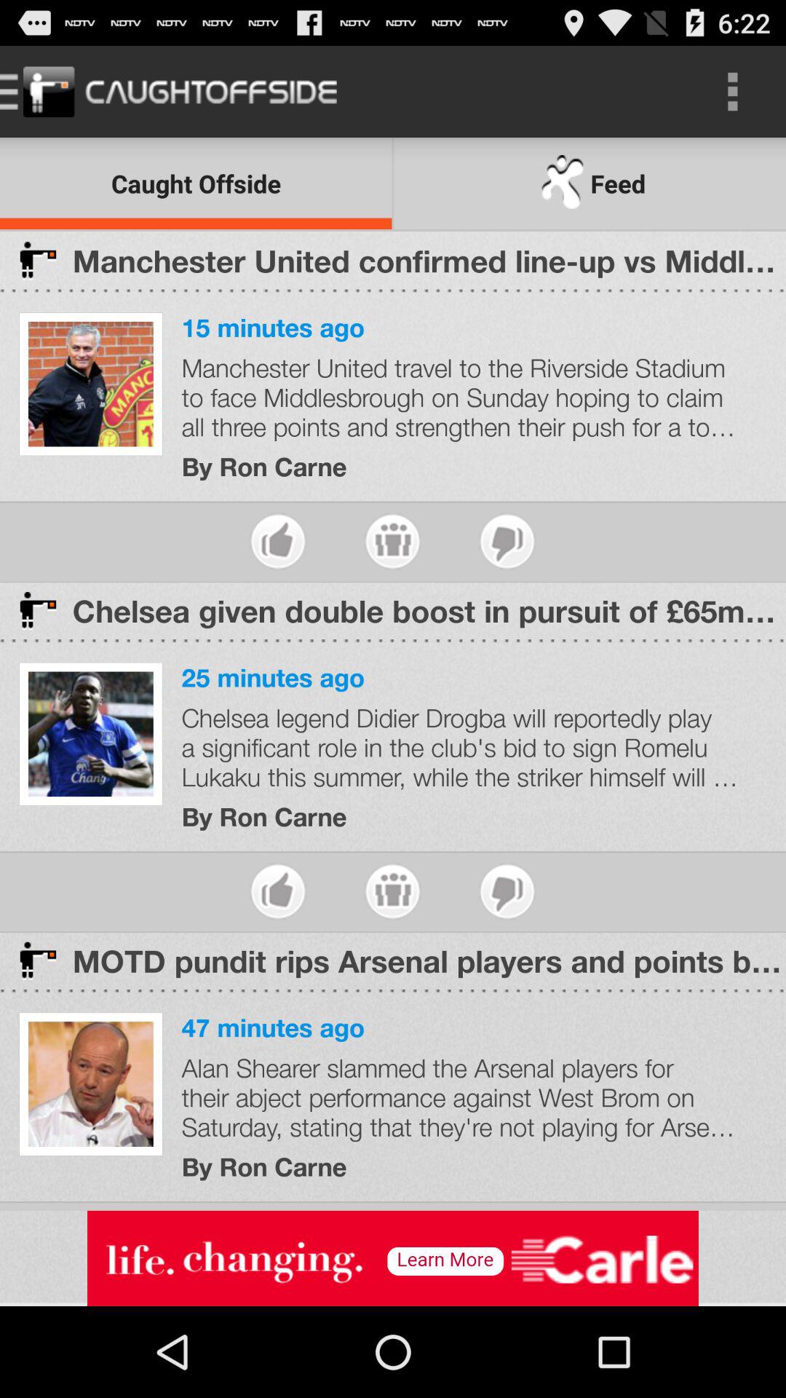 The image size is (786, 1398). Describe the element at coordinates (393, 891) in the screenshot. I see `neutral opinion` at that location.